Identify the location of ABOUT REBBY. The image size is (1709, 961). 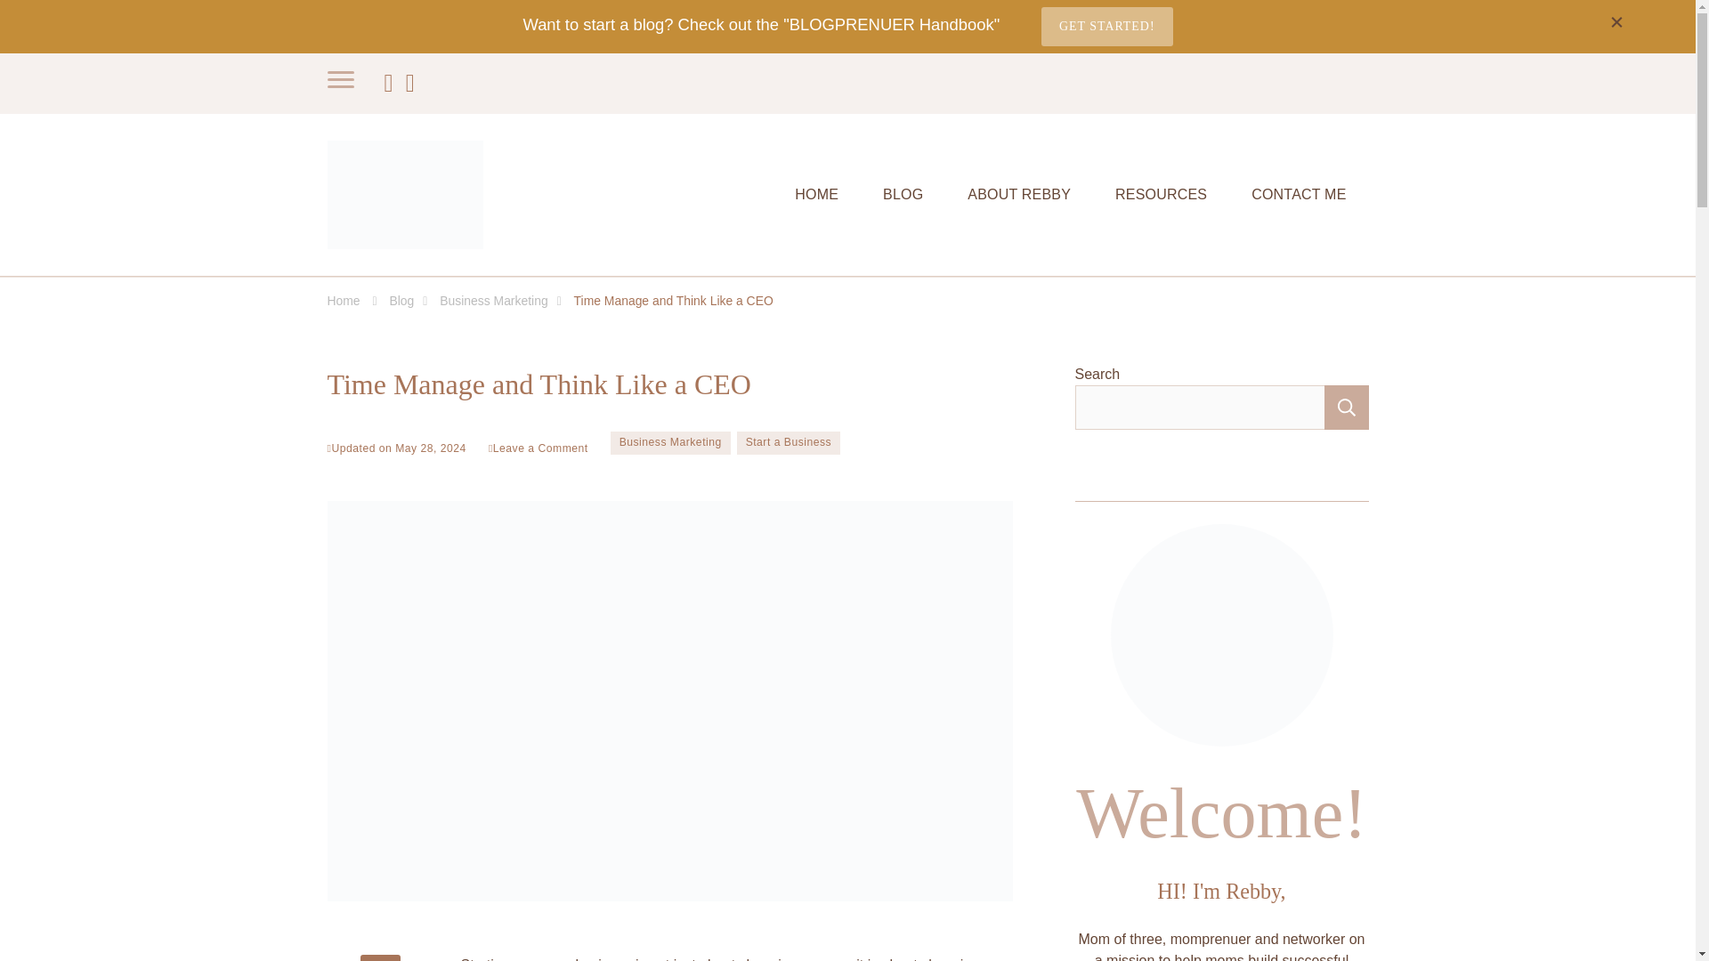
(1018, 194).